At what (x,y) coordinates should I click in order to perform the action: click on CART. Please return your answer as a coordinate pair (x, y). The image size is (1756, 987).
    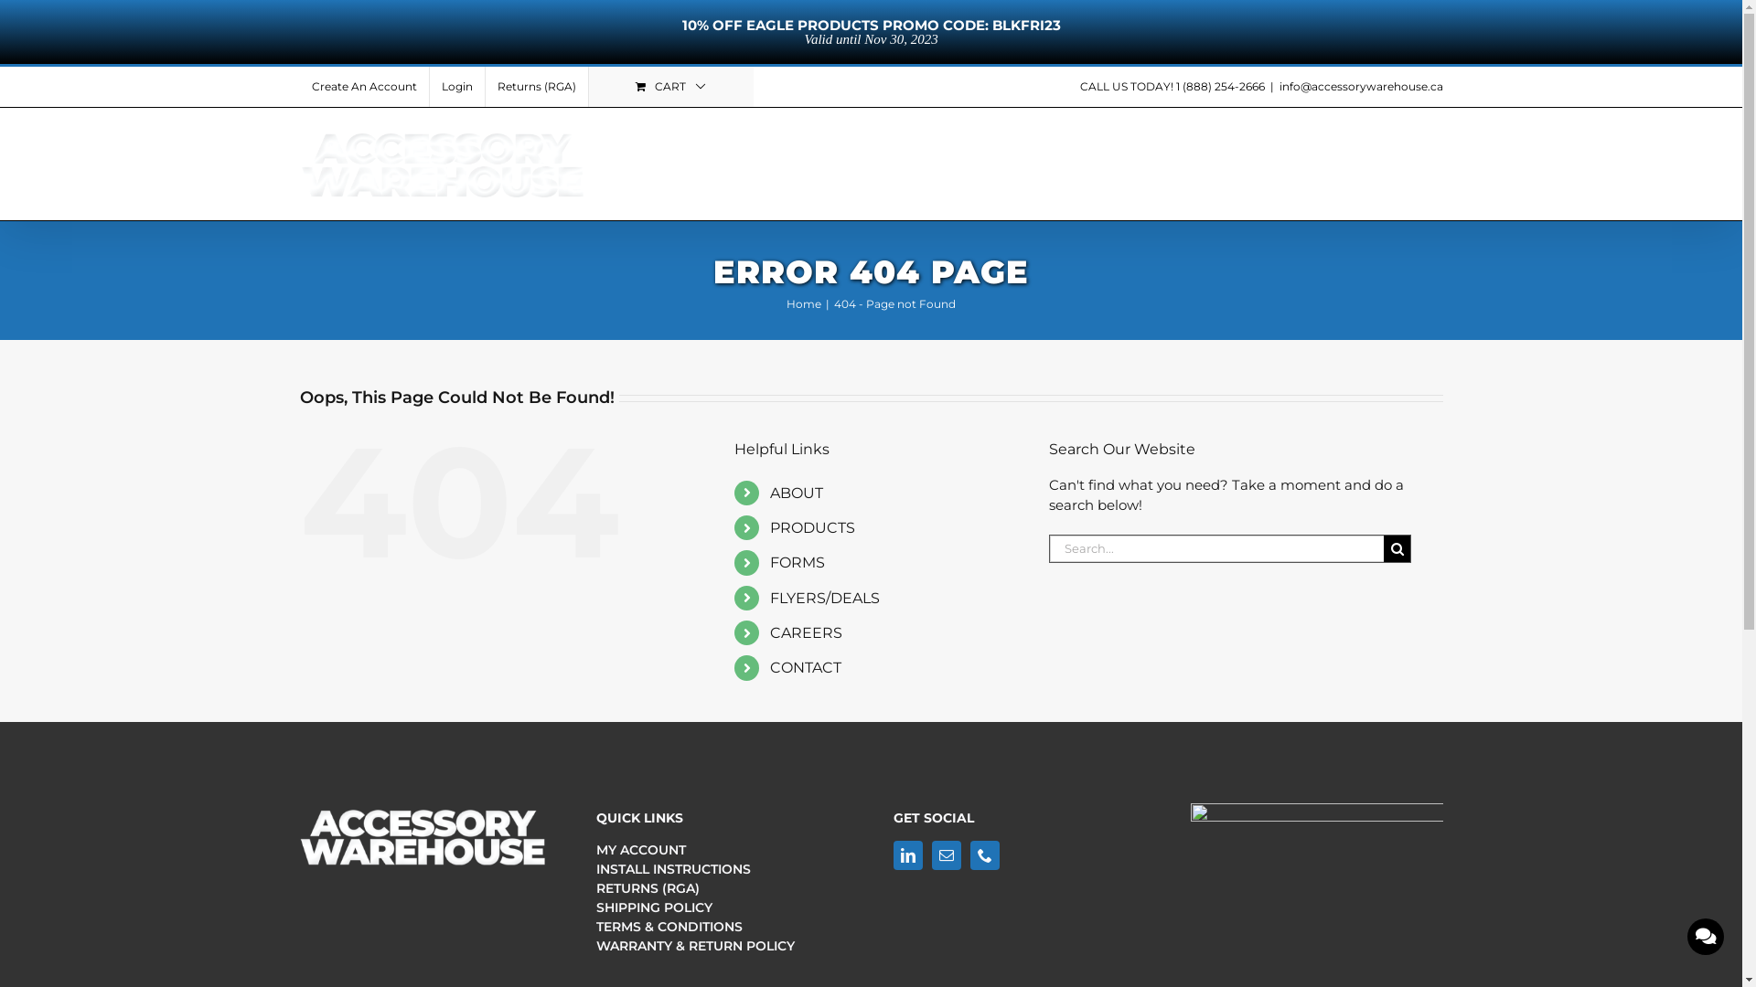
    Looking at the image, I should click on (671, 87).